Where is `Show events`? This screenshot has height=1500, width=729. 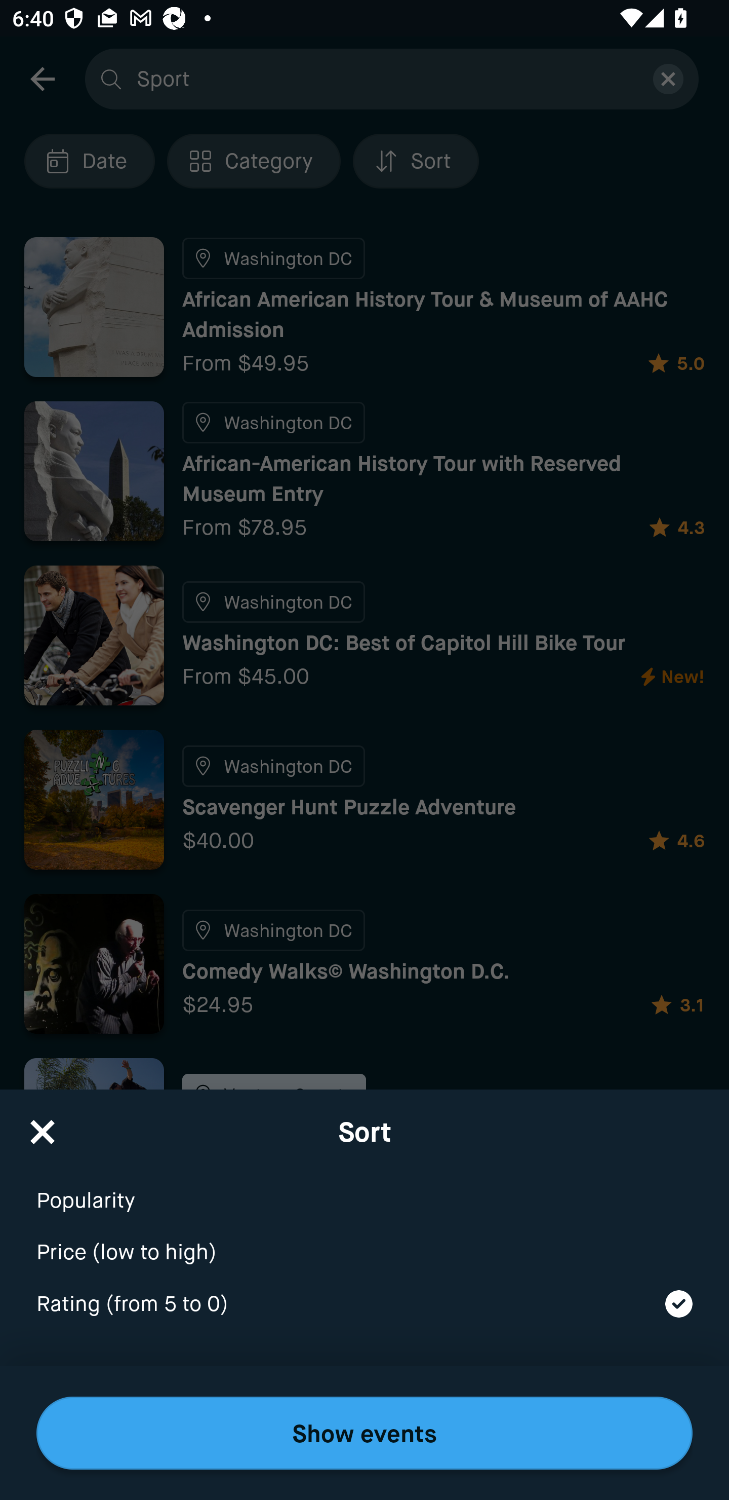
Show events is located at coordinates (364, 1433).